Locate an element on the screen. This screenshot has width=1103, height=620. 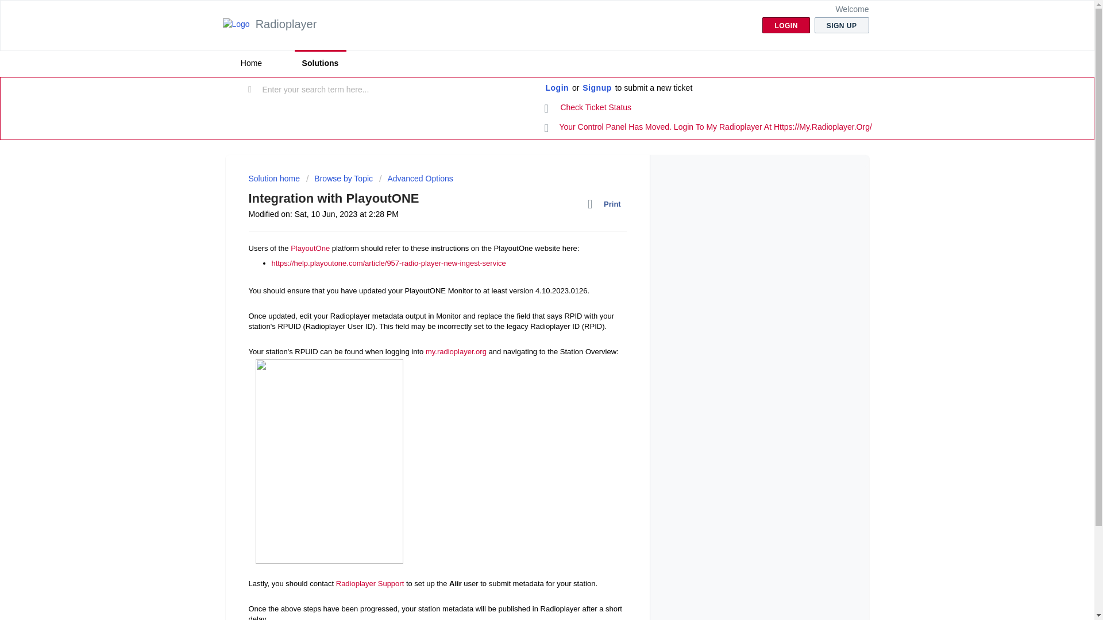
my.radioplayer.org is located at coordinates (456, 351).